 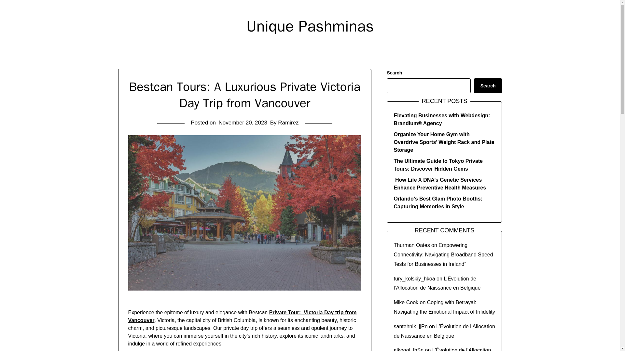 I want to click on Search, so click(x=488, y=86).